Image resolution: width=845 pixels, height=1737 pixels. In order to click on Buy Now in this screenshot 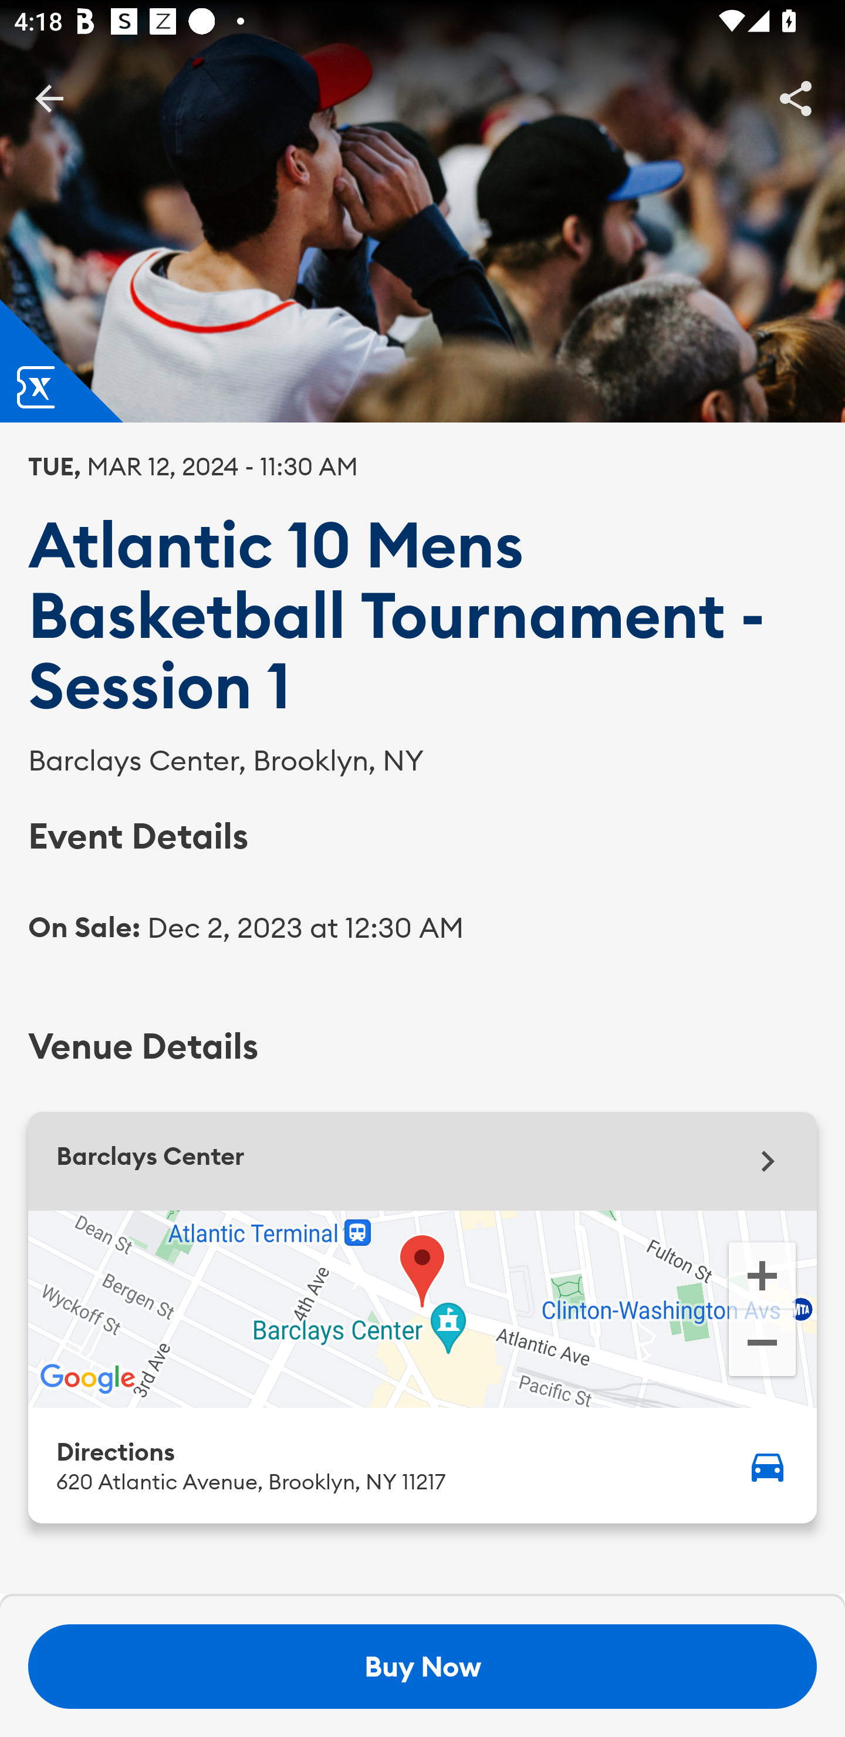, I will do `click(422, 1667)`.